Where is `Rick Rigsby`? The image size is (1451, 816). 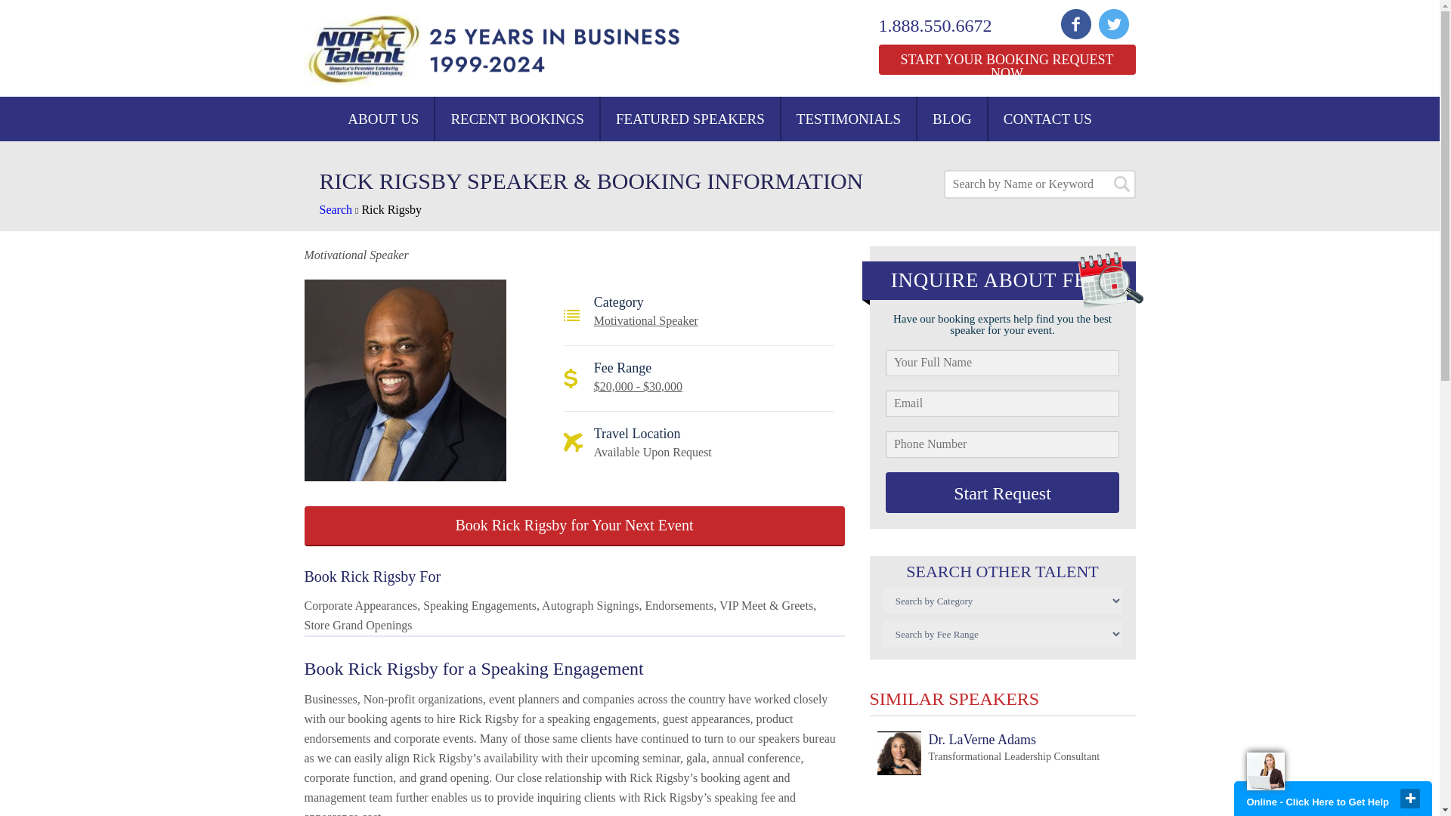
Rick Rigsby is located at coordinates (391, 209).